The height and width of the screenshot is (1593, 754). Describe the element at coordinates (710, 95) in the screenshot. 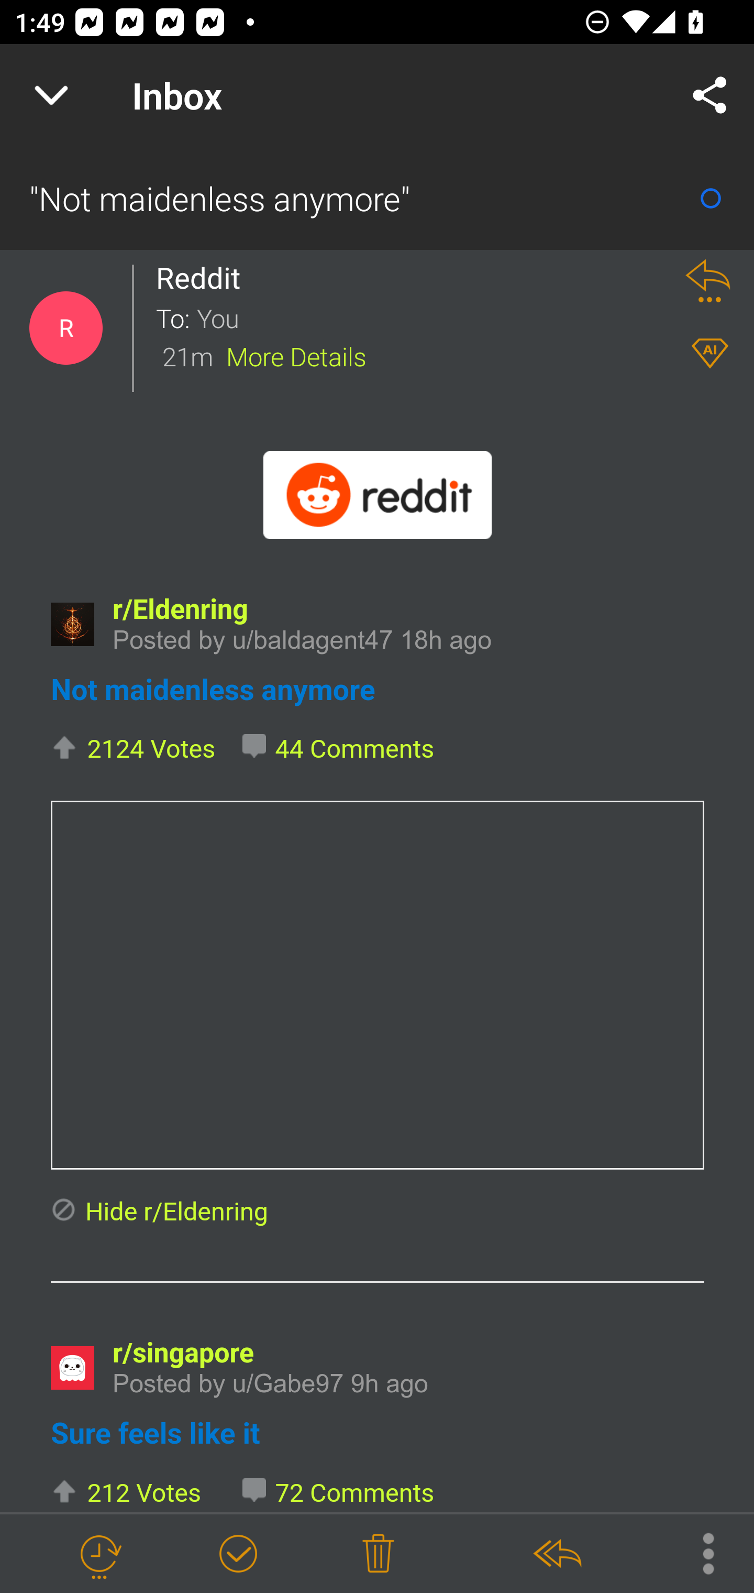

I see `Share` at that location.